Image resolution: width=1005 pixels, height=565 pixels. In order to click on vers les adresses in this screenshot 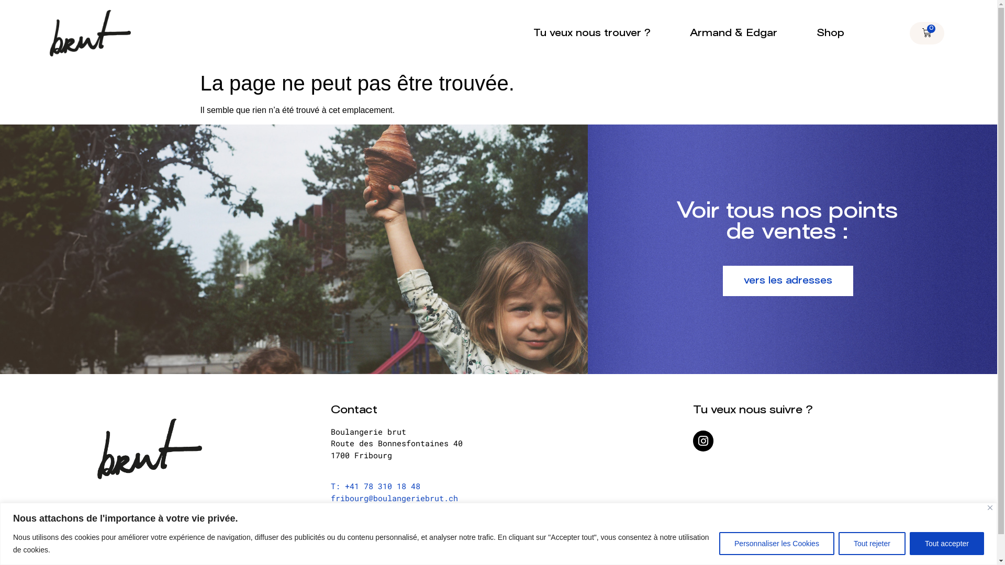, I will do `click(788, 281)`.